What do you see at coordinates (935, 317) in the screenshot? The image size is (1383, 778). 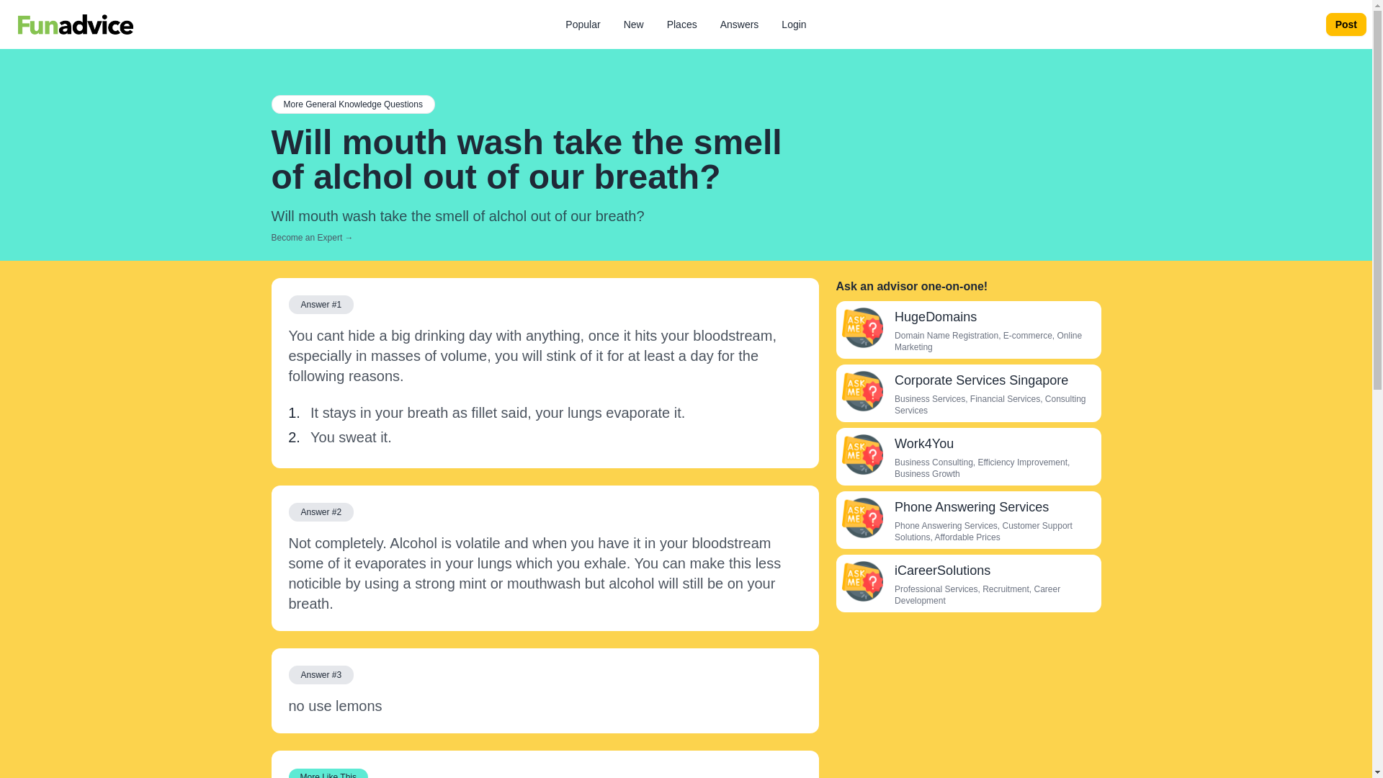 I see `HugeDomains` at bounding box center [935, 317].